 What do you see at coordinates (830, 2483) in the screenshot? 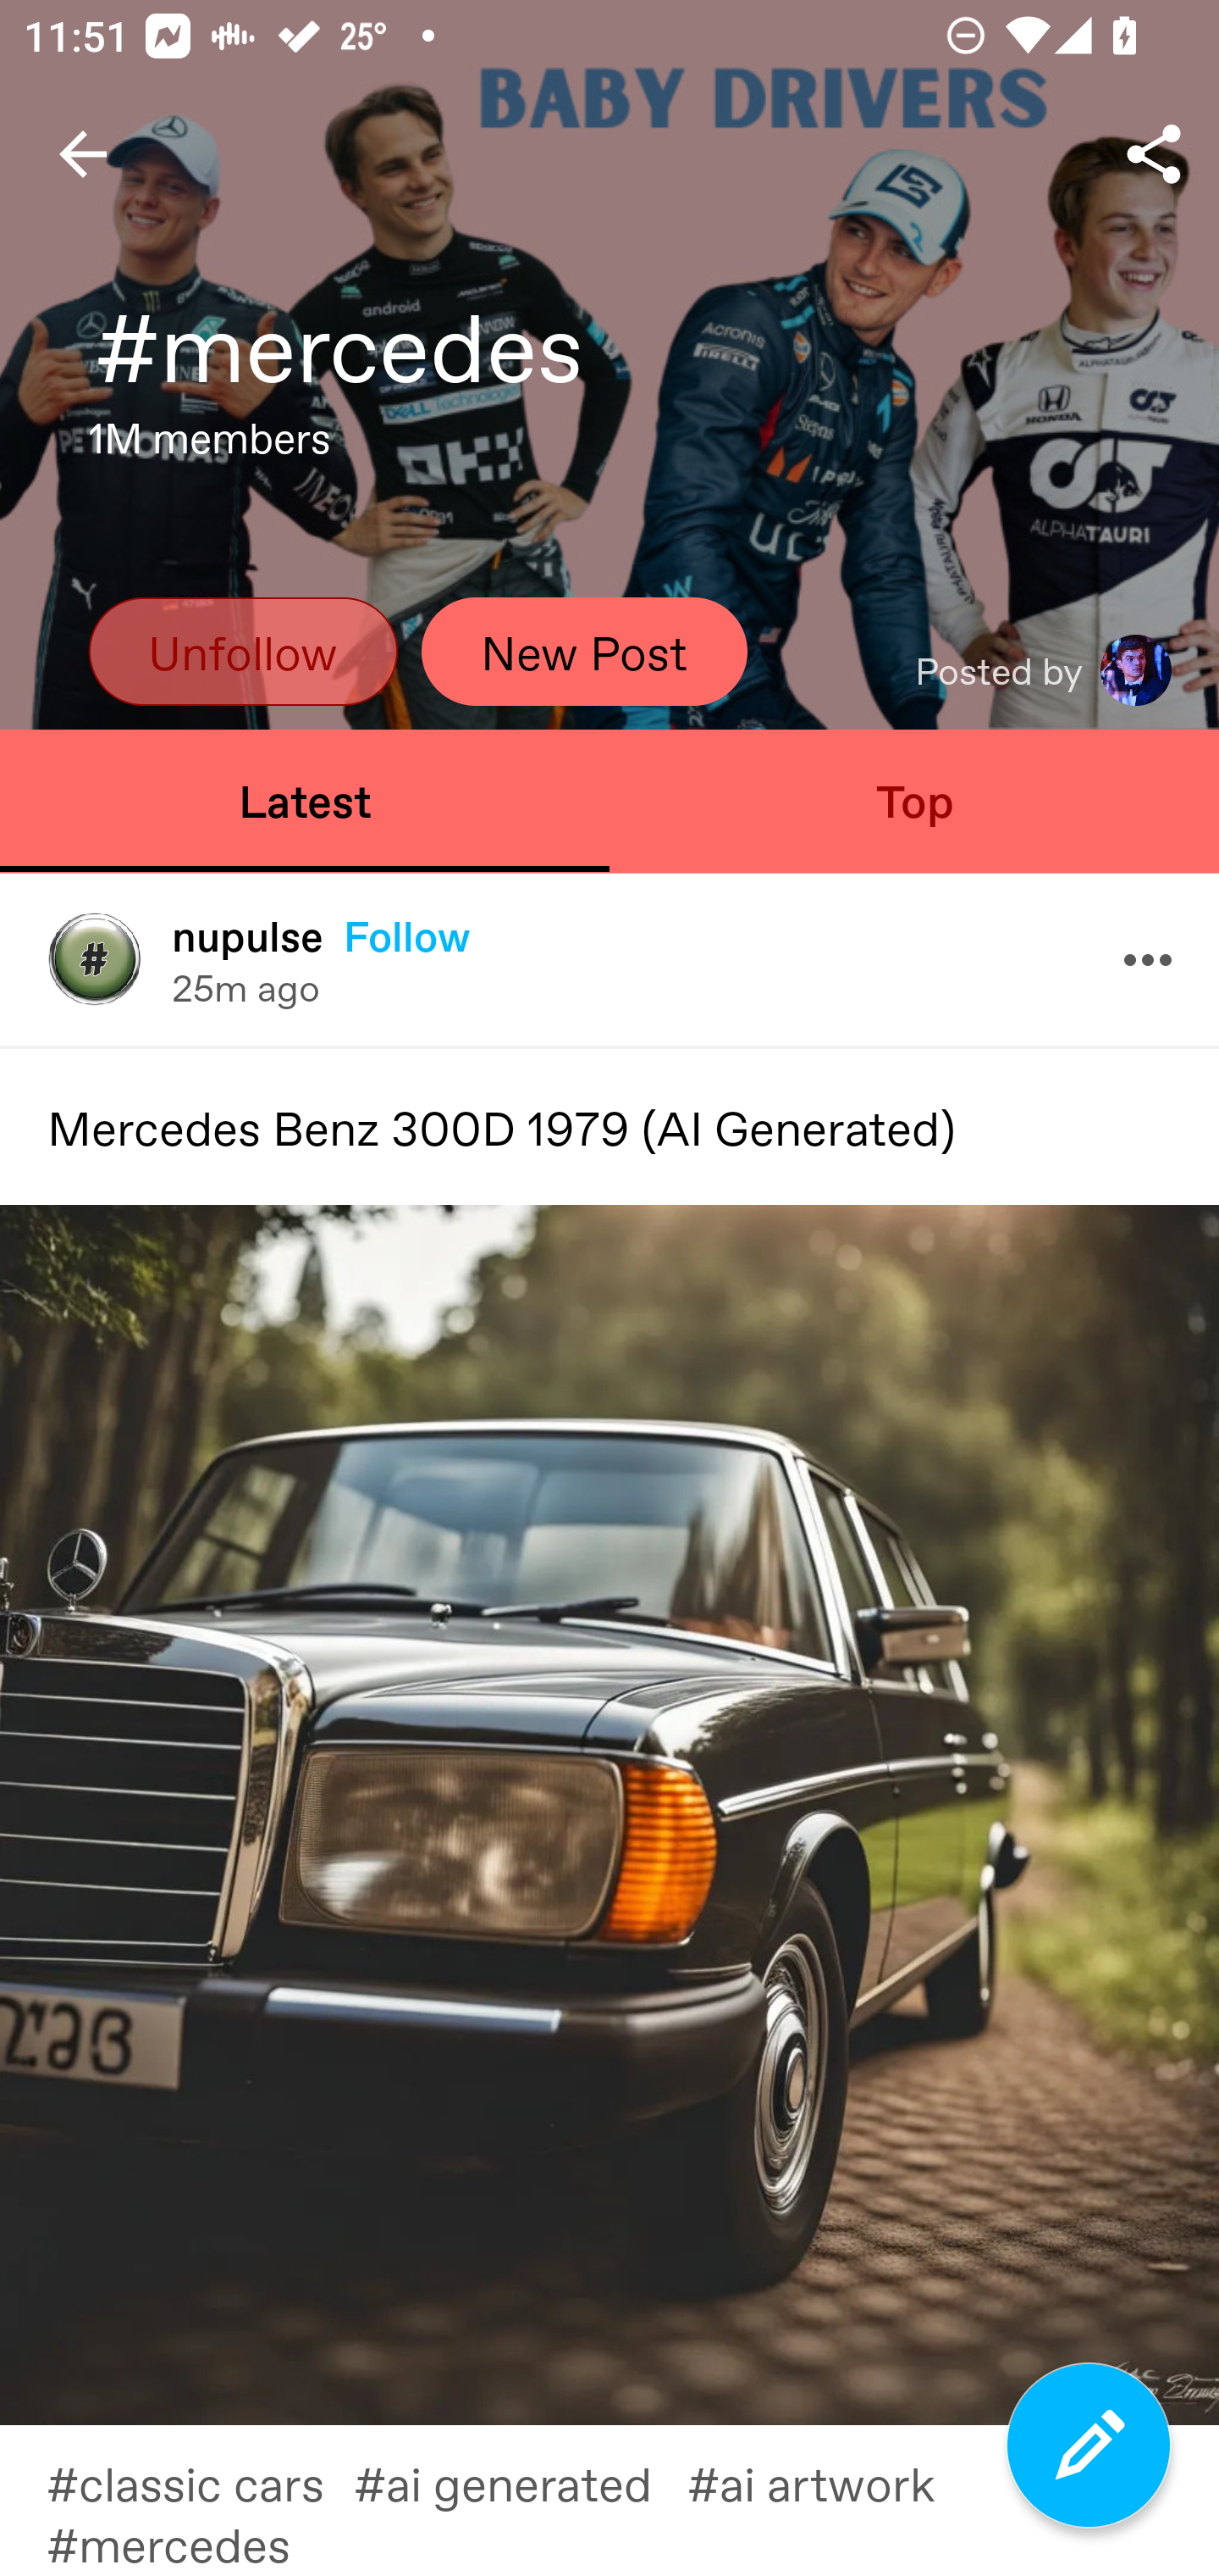
I see `#ai artwork` at bounding box center [830, 2483].